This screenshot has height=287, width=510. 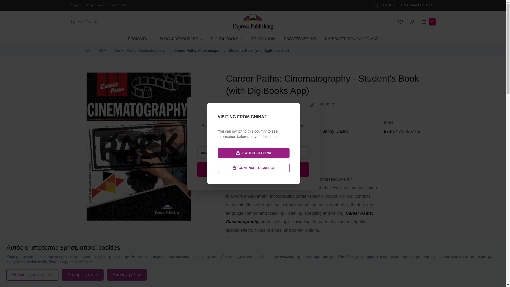 What do you see at coordinates (88, 50) in the screenshot?
I see `Home` at bounding box center [88, 50].